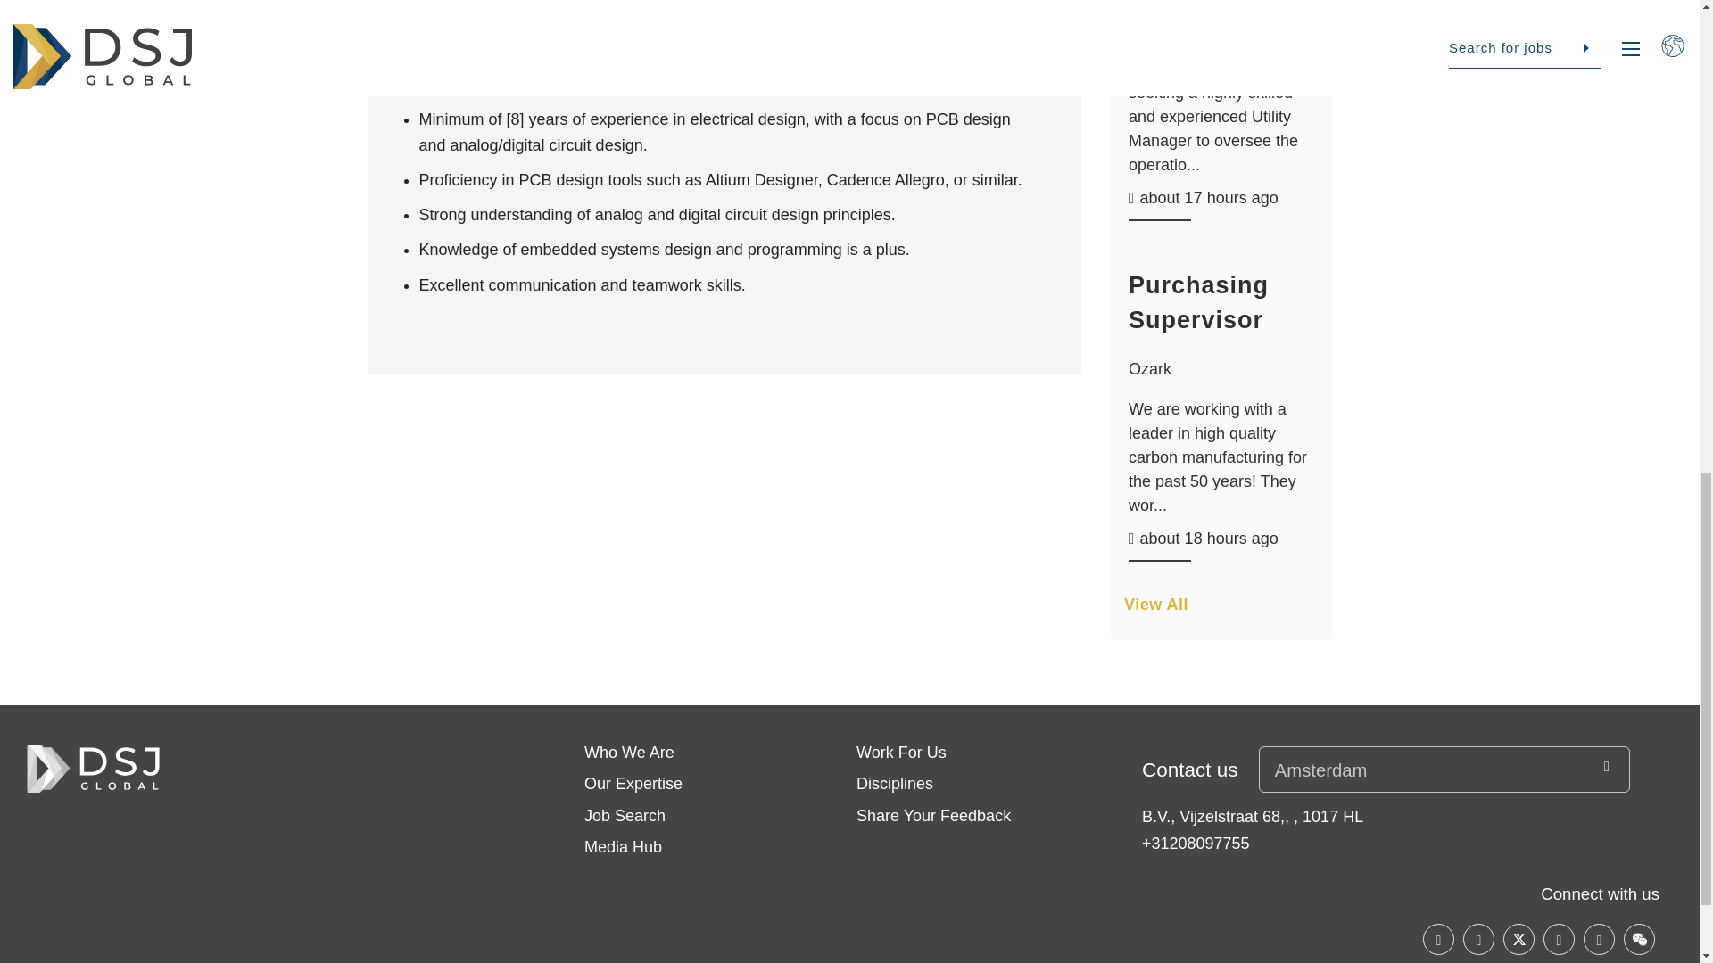 The height and width of the screenshot is (963, 1713). I want to click on Go to the Homepage, so click(93, 769).